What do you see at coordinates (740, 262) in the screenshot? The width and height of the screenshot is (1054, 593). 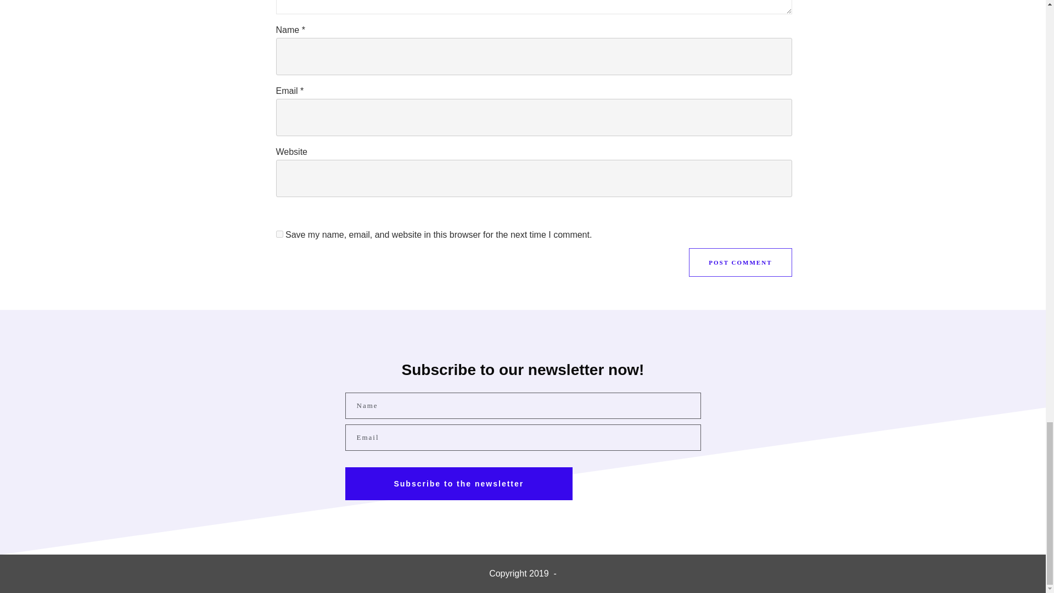 I see `POST COMMENT` at bounding box center [740, 262].